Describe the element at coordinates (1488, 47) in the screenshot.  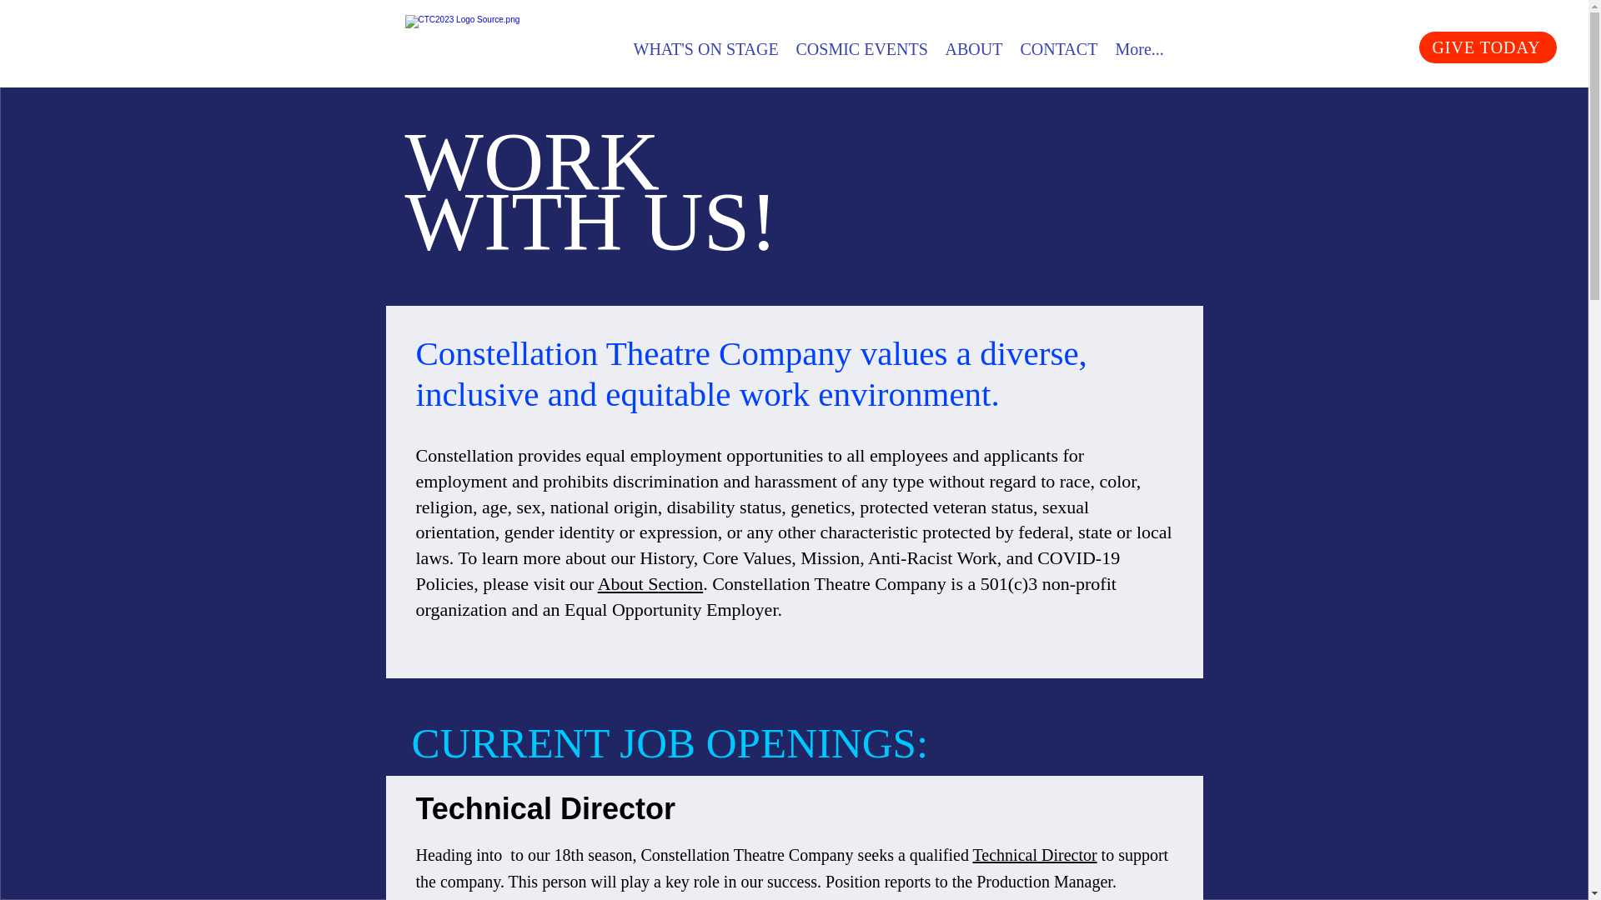
I see `GIVE TODAY` at that location.